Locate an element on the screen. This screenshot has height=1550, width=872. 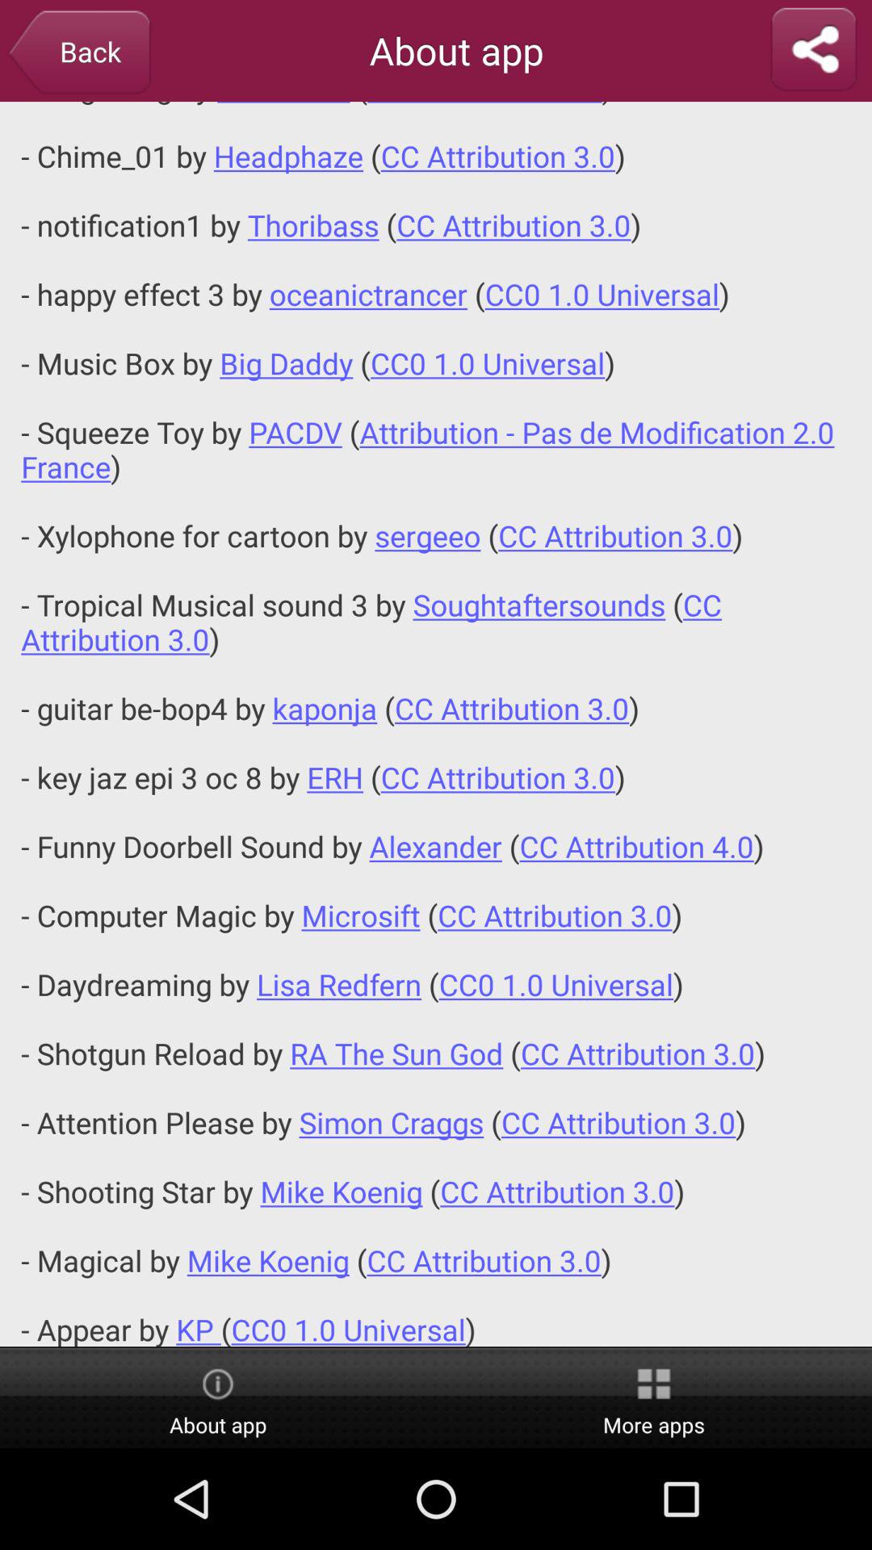
turn off icon to the left of the about app is located at coordinates (78, 53).